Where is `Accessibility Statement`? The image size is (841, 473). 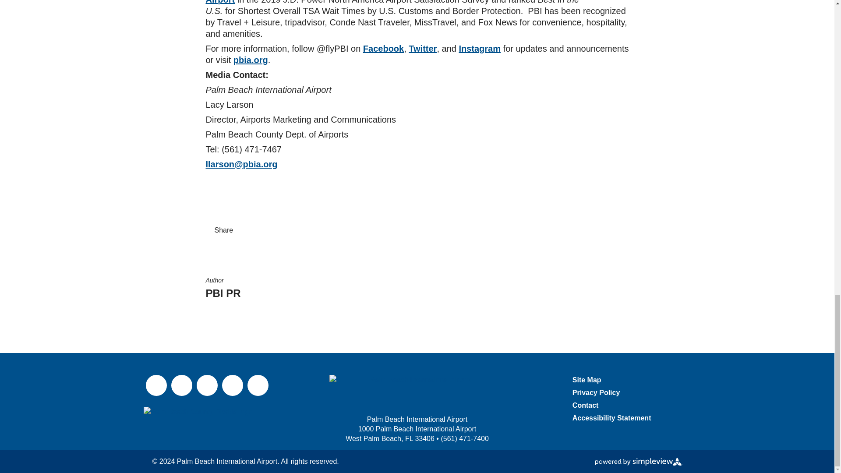 Accessibility Statement is located at coordinates (611, 418).